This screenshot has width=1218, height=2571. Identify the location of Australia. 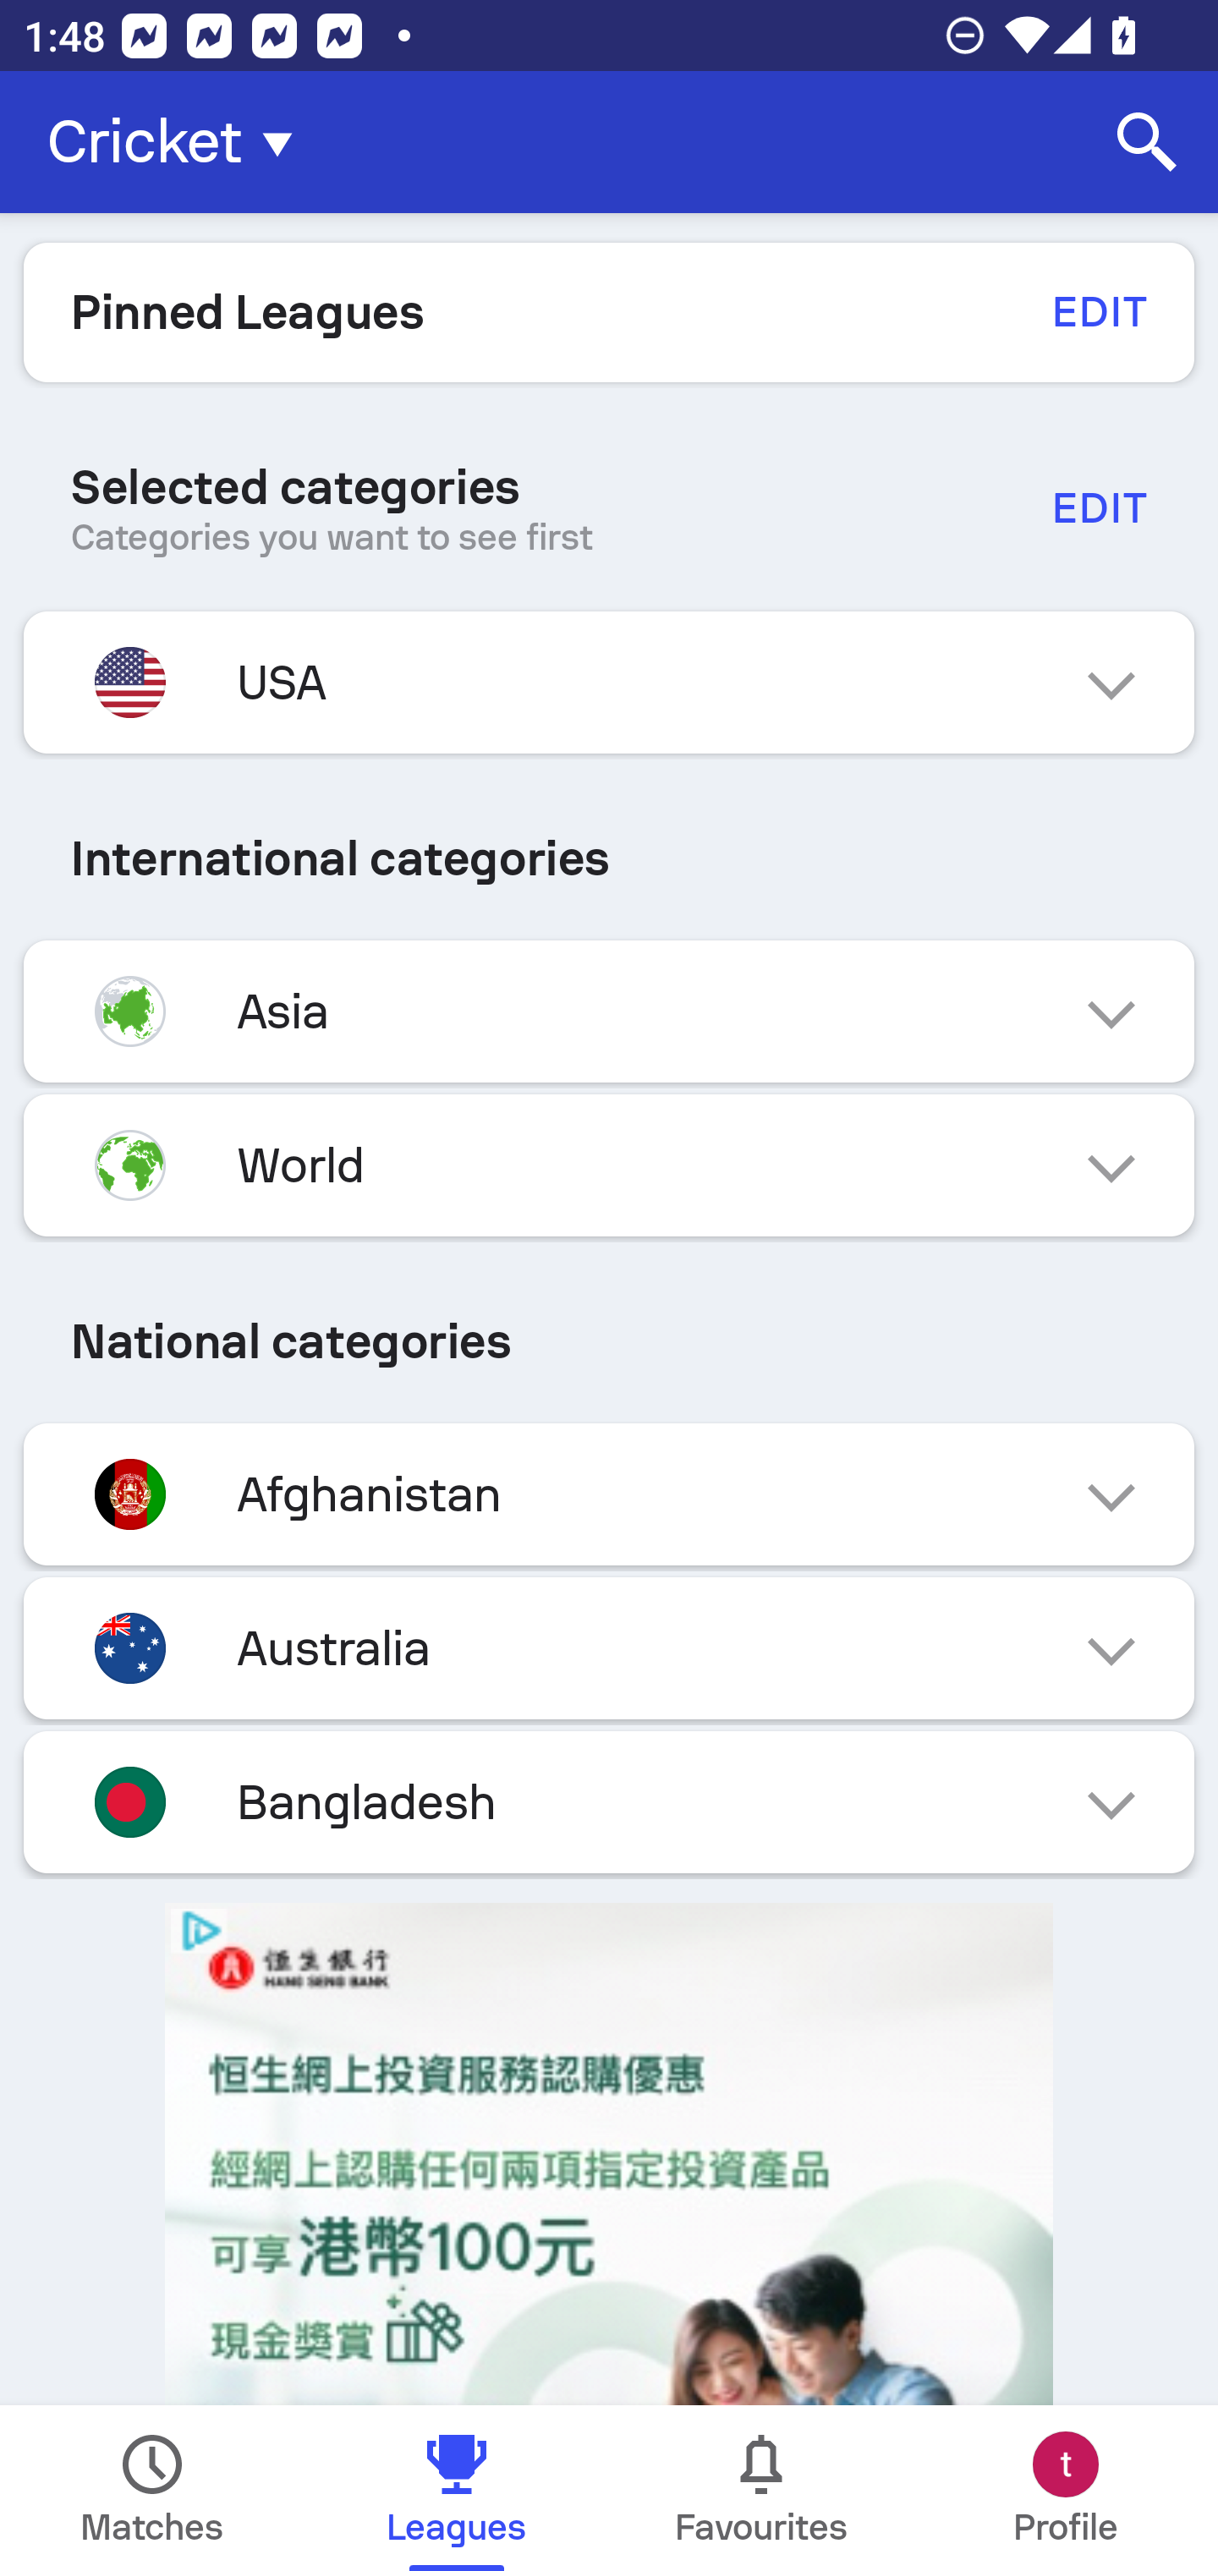
(609, 1647).